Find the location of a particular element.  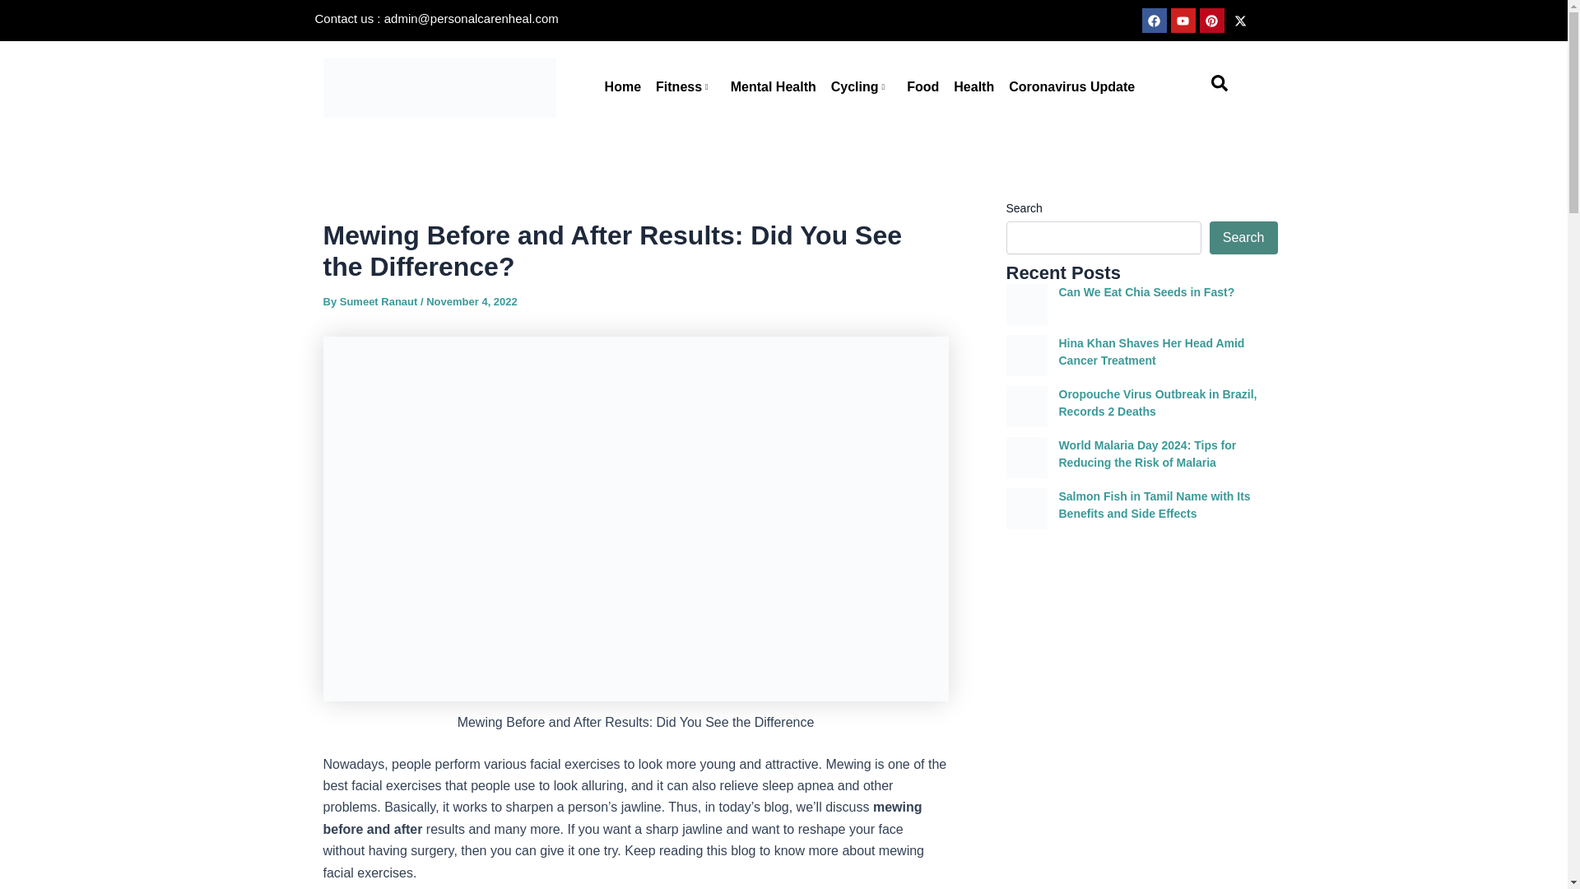

Youtube is located at coordinates (1182, 20).